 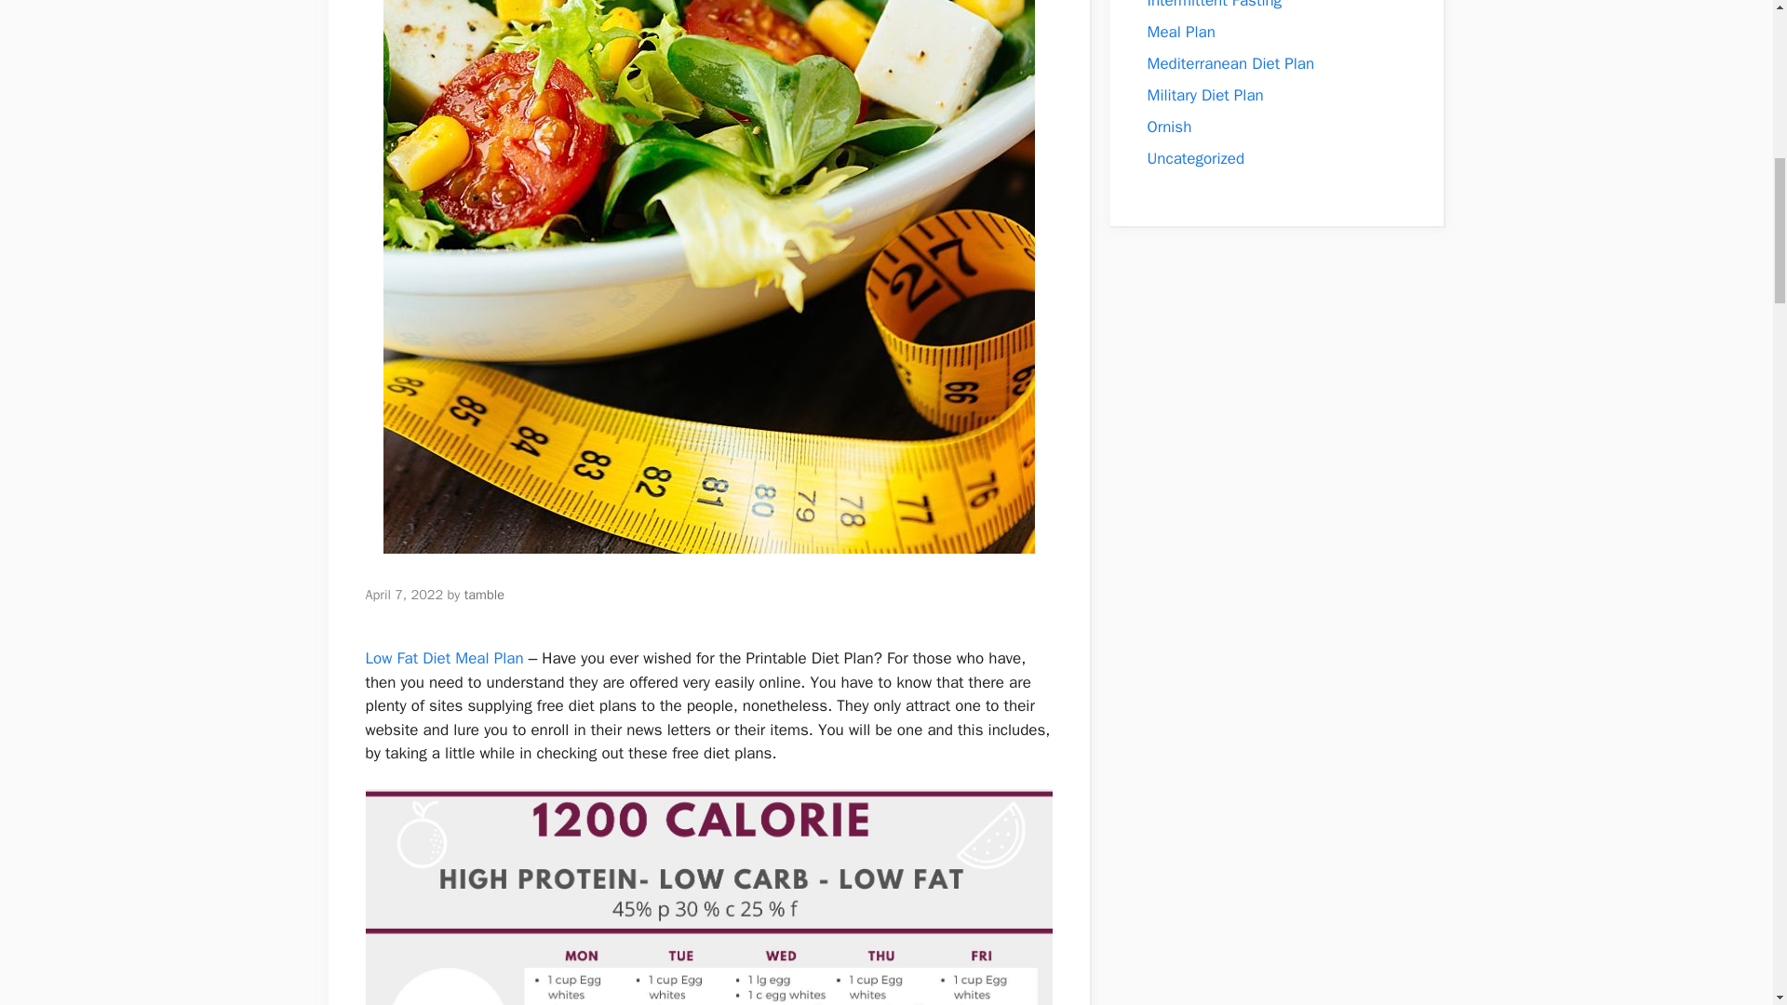 What do you see at coordinates (484, 594) in the screenshot?
I see `tamble` at bounding box center [484, 594].